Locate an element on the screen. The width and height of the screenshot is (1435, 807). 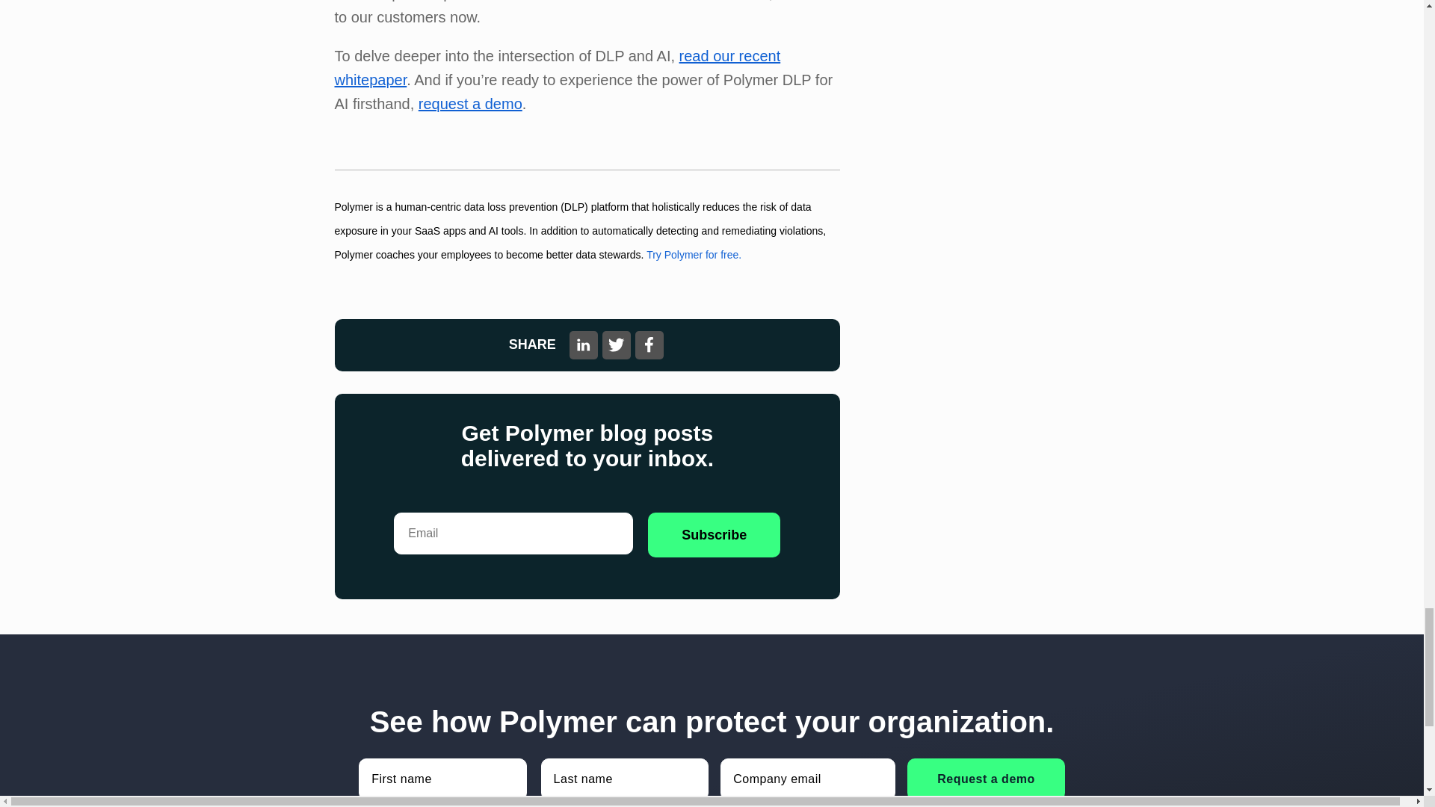
Subscribe is located at coordinates (715, 535).